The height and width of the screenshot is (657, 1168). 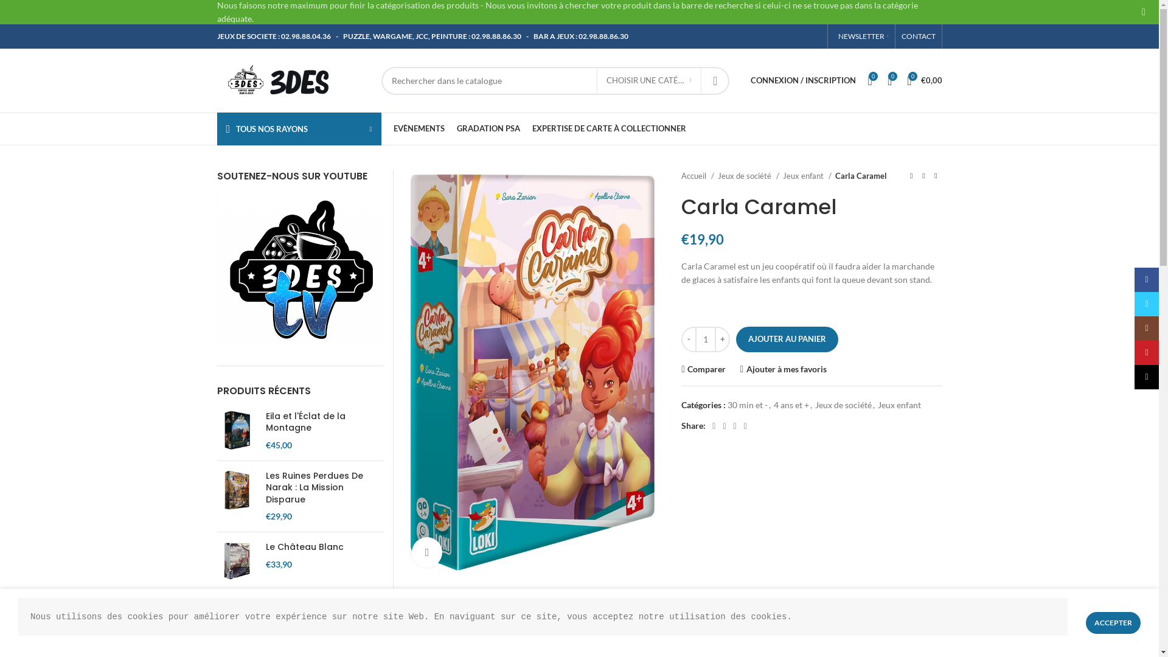 What do you see at coordinates (919, 36) in the screenshot?
I see `CONTACT` at bounding box center [919, 36].